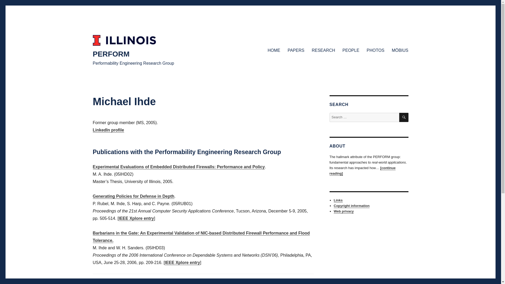 Image resolution: width=505 pixels, height=284 pixels. What do you see at coordinates (182, 262) in the screenshot?
I see `IEEE Xplore entry` at bounding box center [182, 262].